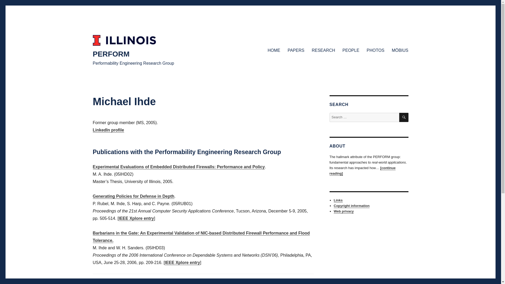 Image resolution: width=505 pixels, height=284 pixels. What do you see at coordinates (182, 262) in the screenshot?
I see `IEEE Xplore entry` at bounding box center [182, 262].